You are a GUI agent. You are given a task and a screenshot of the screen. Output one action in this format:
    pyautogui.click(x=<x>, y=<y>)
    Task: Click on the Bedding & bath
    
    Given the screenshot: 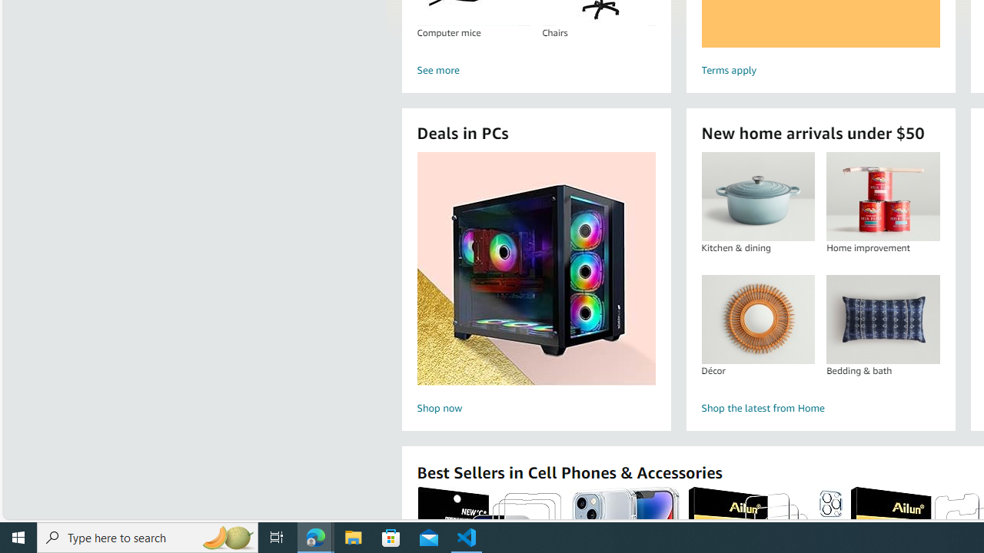 What is the action you would take?
    pyautogui.click(x=883, y=319)
    